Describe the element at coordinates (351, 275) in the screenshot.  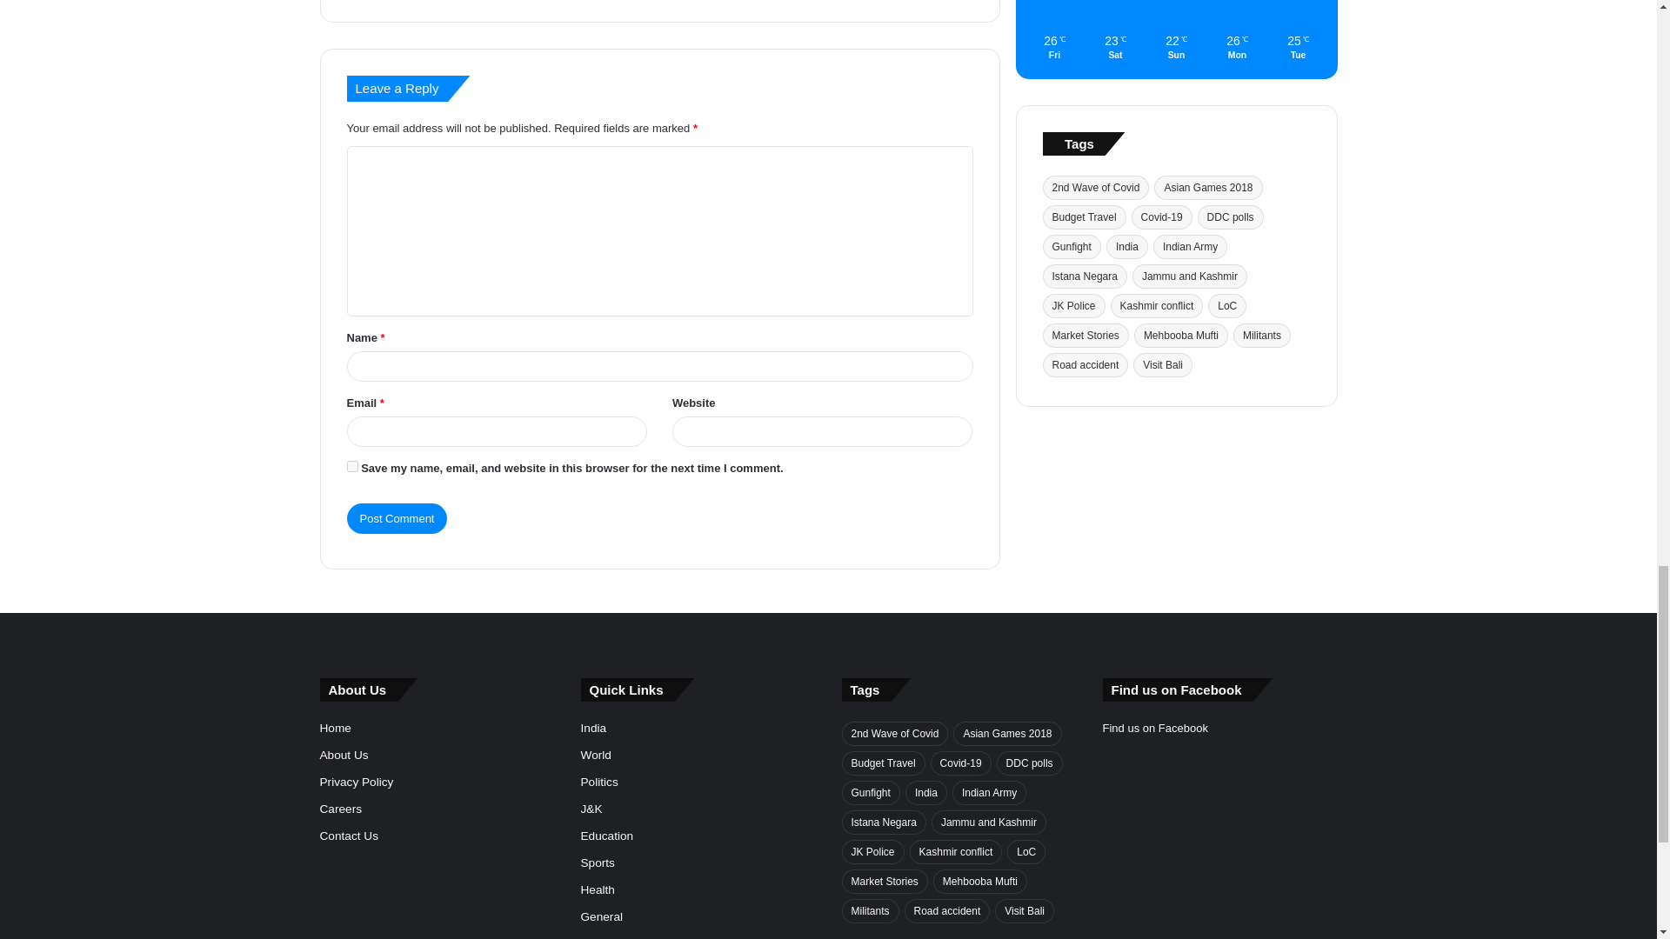
I see `yes` at that location.